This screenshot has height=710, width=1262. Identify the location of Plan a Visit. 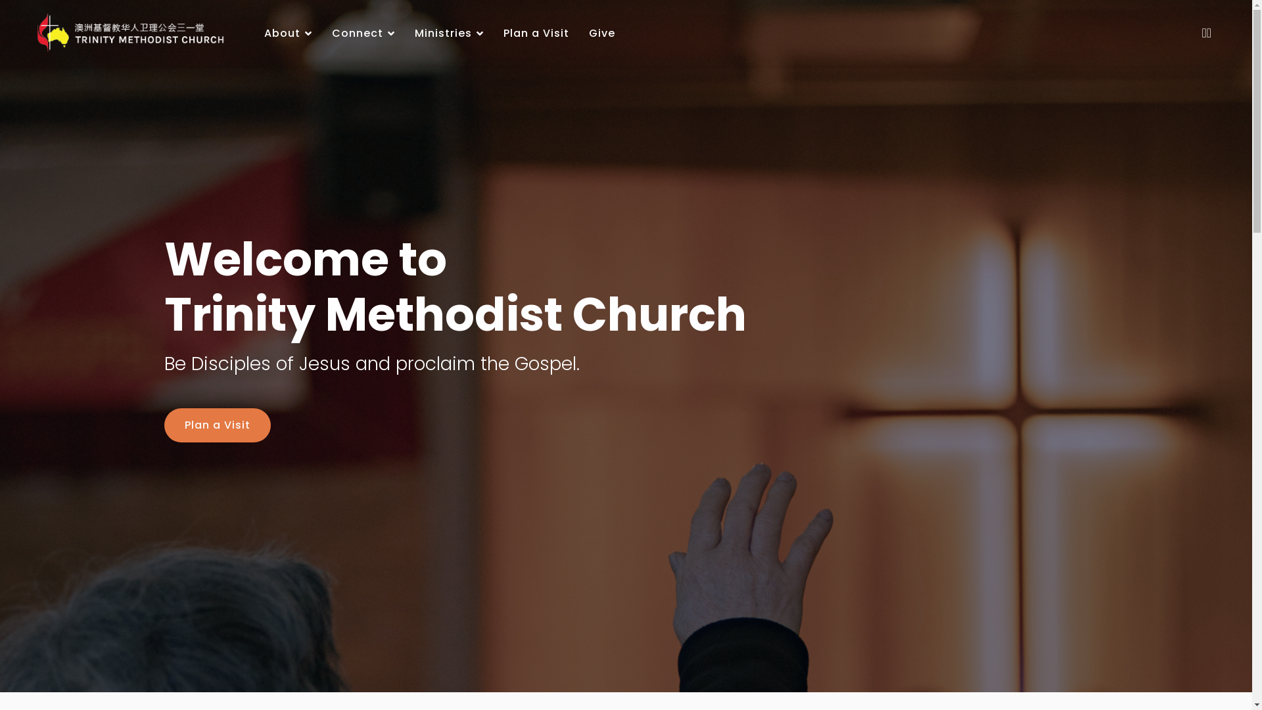
(536, 34).